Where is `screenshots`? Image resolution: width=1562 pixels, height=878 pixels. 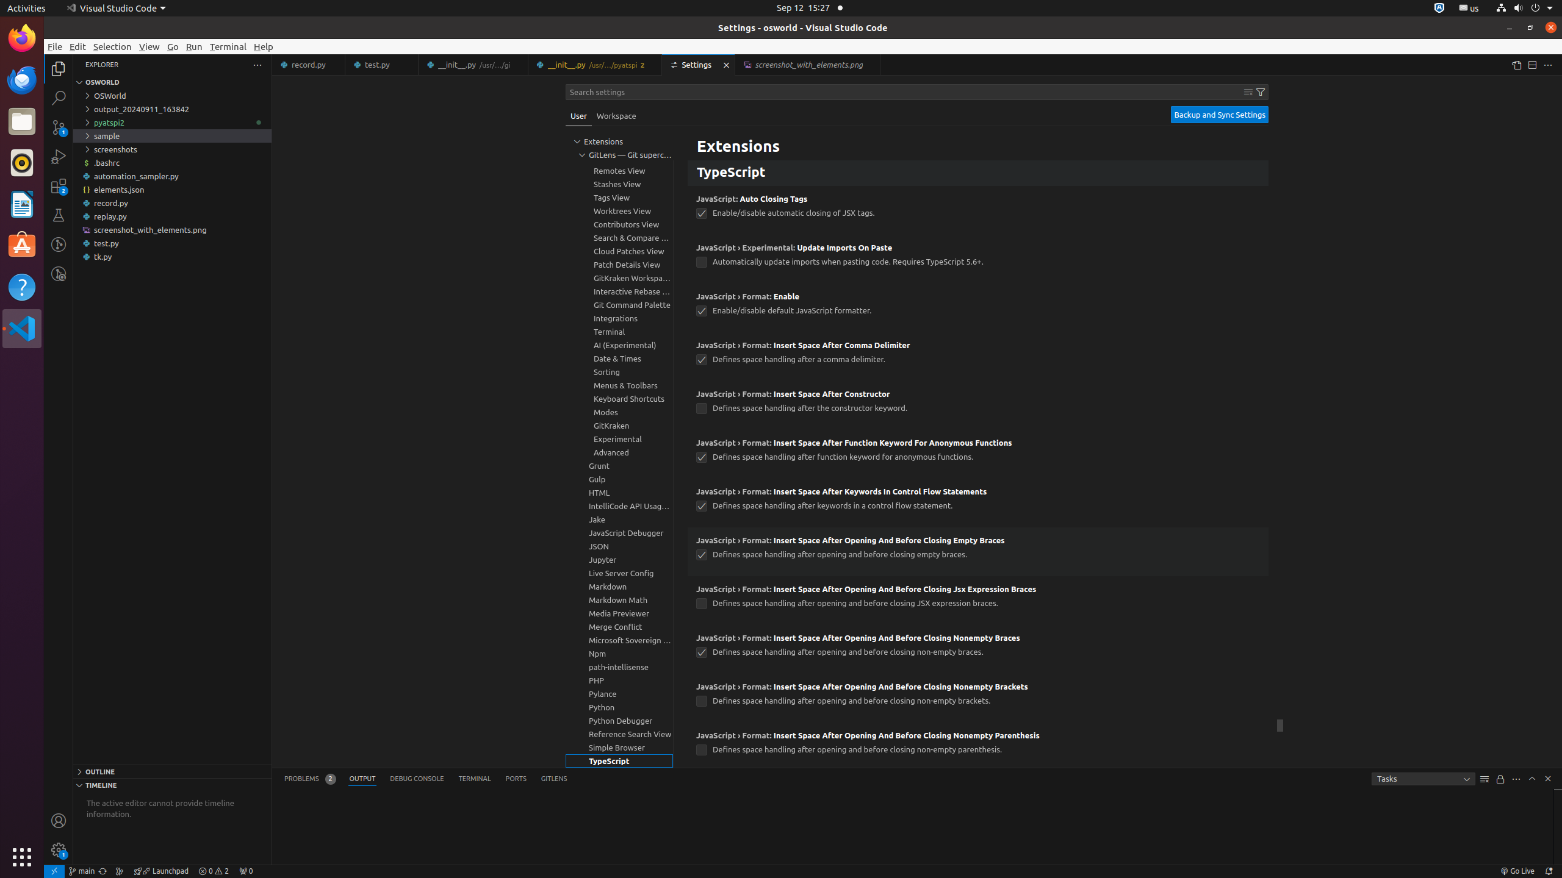 screenshots is located at coordinates (172, 149).